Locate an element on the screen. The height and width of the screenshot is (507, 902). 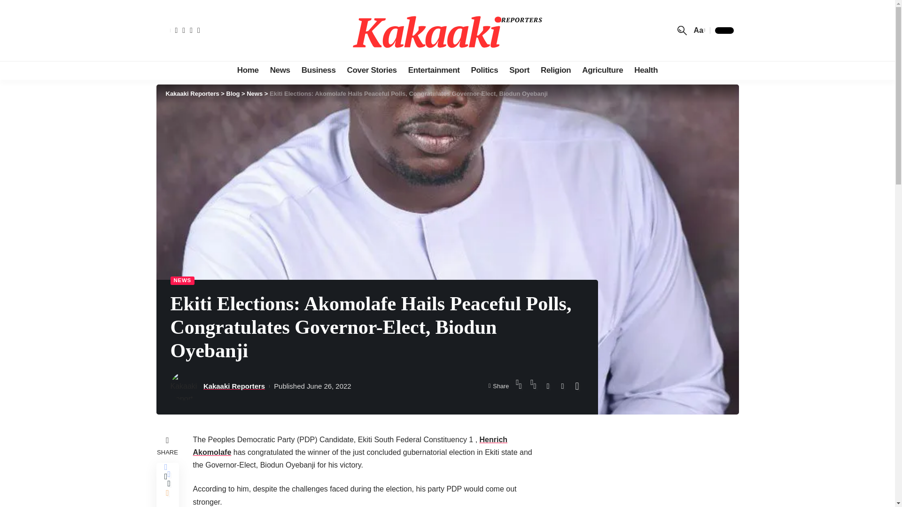
Aa is located at coordinates (698, 30).